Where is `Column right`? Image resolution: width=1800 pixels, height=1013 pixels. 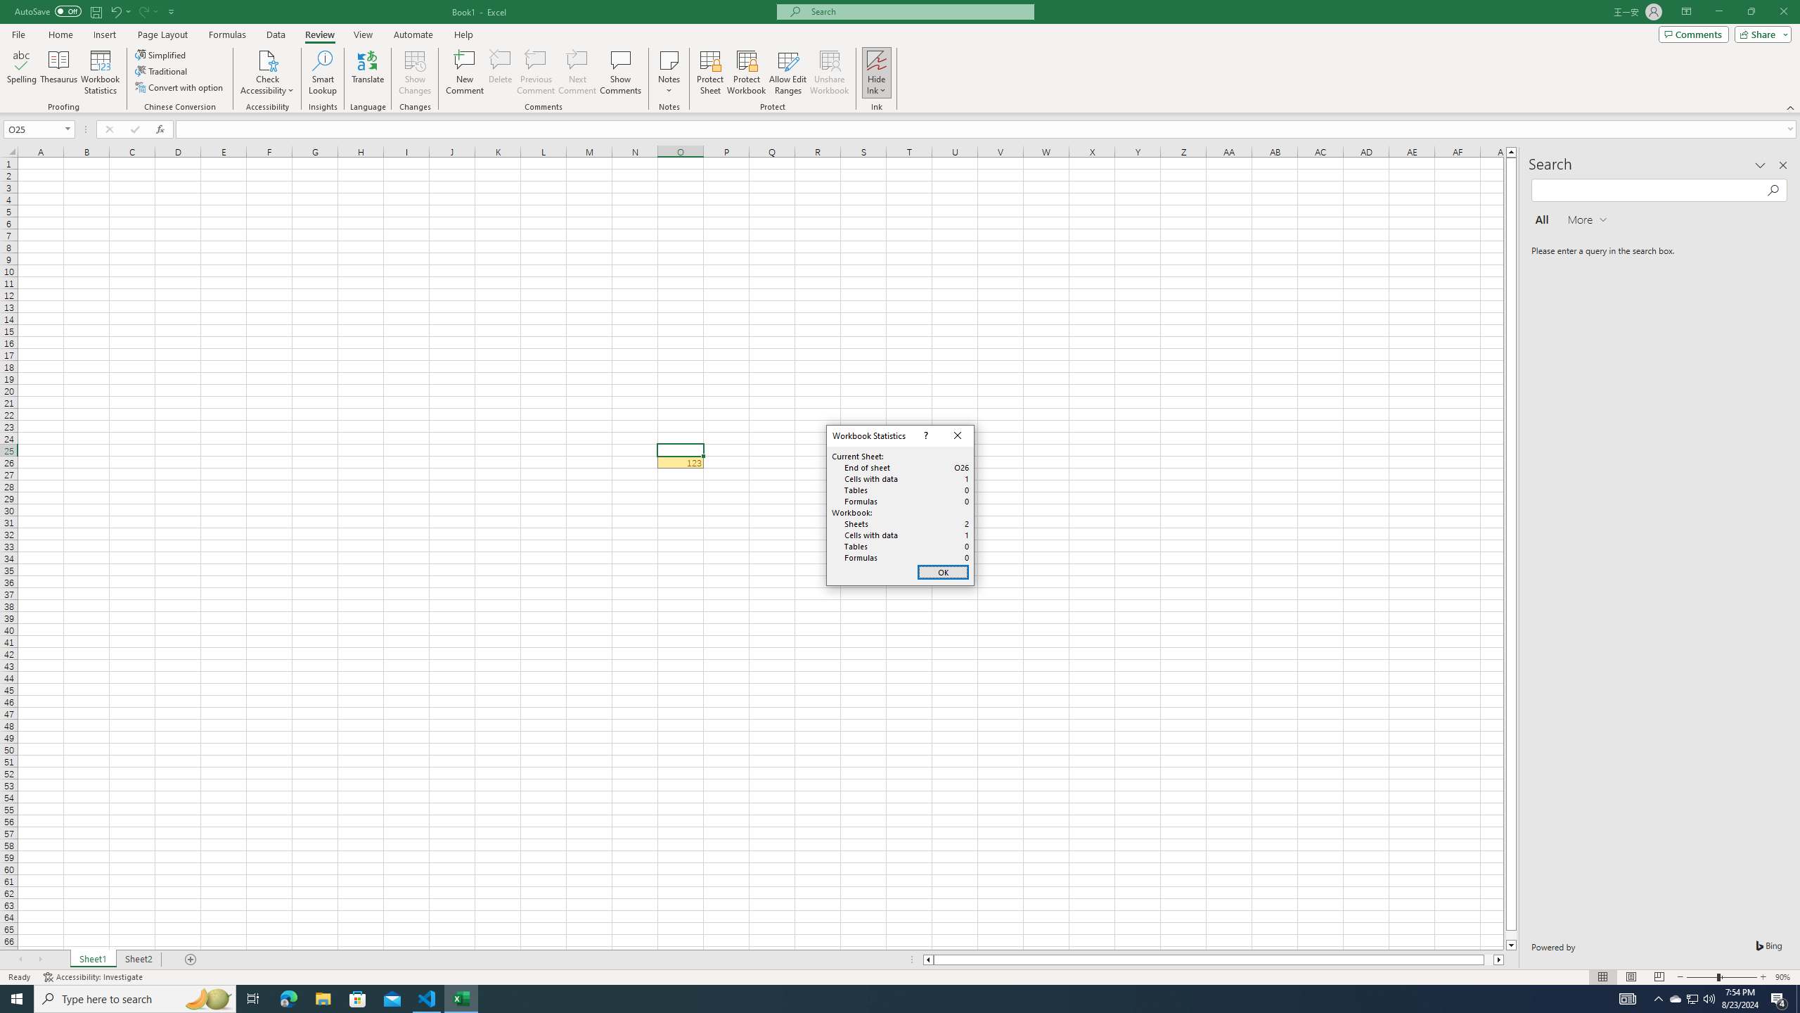 Column right is located at coordinates (1499, 960).